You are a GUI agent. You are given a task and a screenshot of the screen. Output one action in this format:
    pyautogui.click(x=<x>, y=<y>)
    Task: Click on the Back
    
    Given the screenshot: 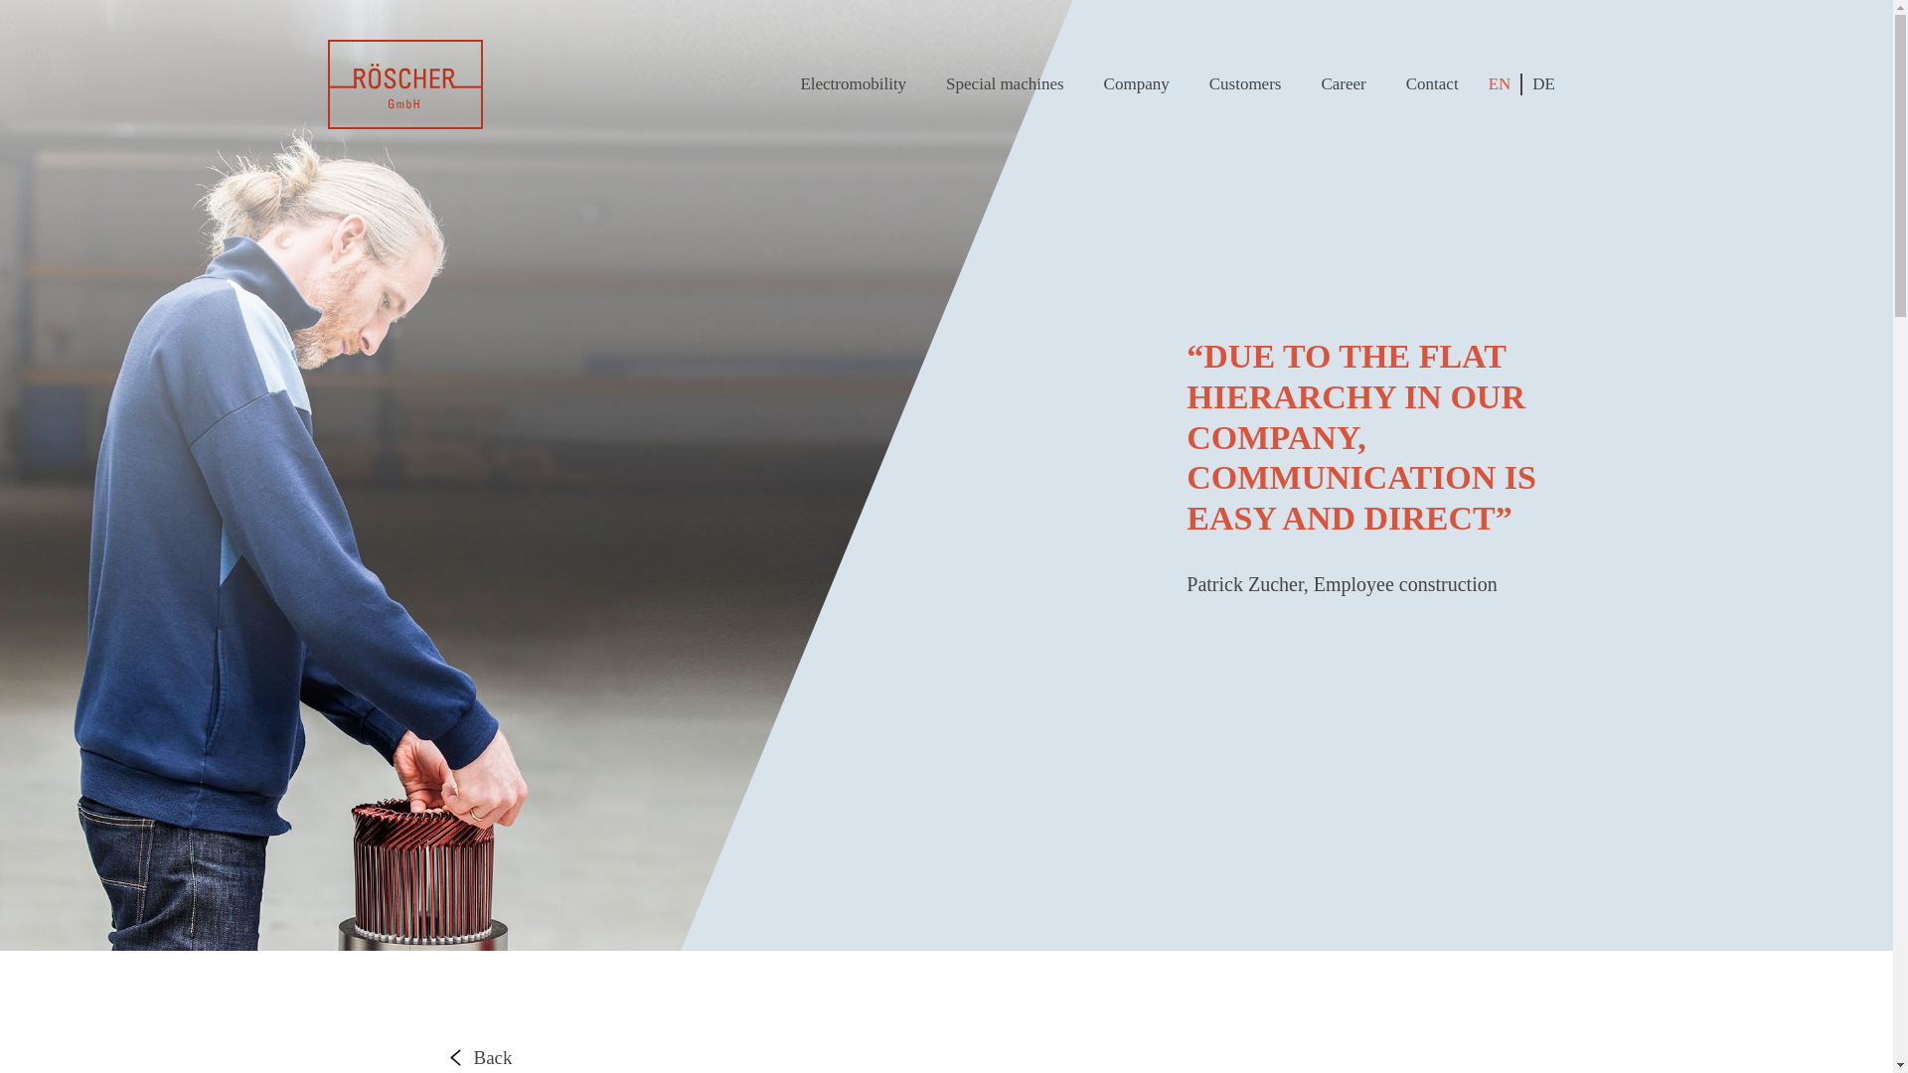 What is the action you would take?
    pyautogui.click(x=479, y=1061)
    